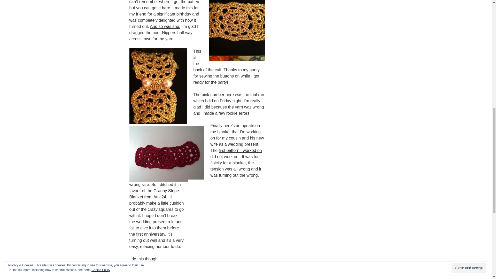  I want to click on Click here to get the pattern yourself, so click(154, 194).